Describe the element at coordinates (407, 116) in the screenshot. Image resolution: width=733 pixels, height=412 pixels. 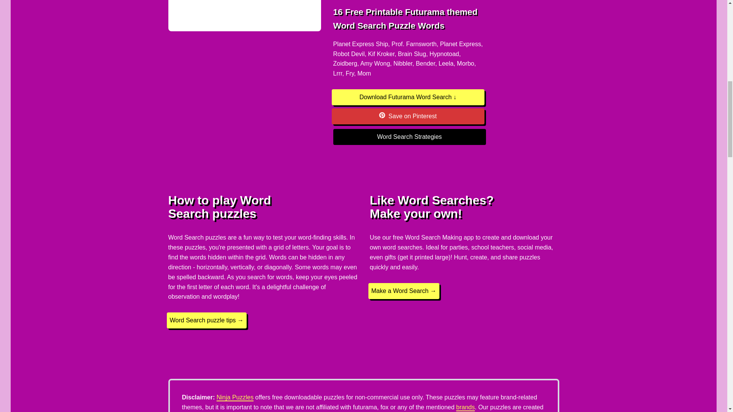
I see `Save on Pinterest` at that location.